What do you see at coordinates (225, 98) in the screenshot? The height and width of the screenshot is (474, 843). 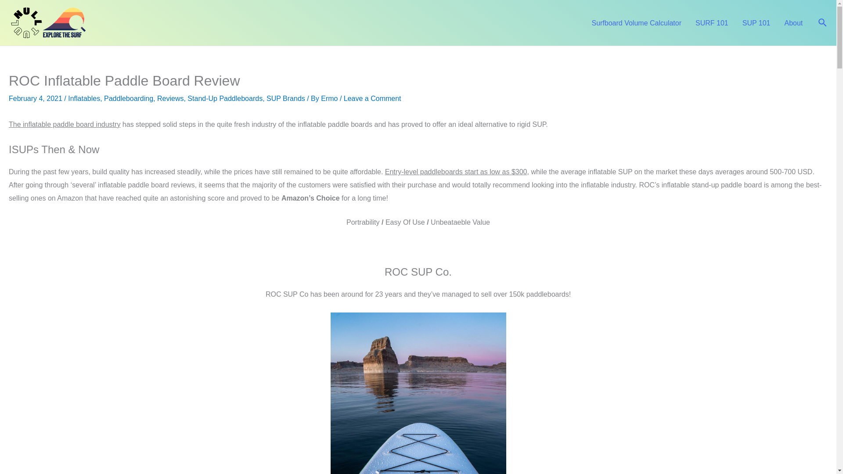 I see `Stand-Up Paddleboards` at bounding box center [225, 98].